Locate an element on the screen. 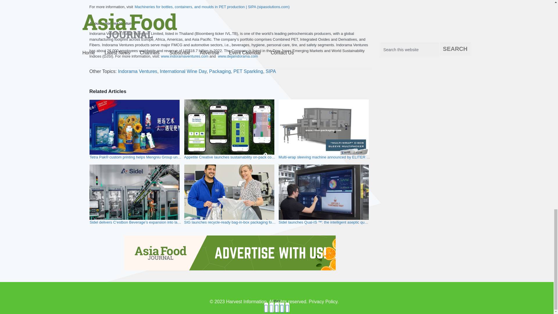 The height and width of the screenshot is (314, 558). International Wine Day is located at coordinates (183, 71).